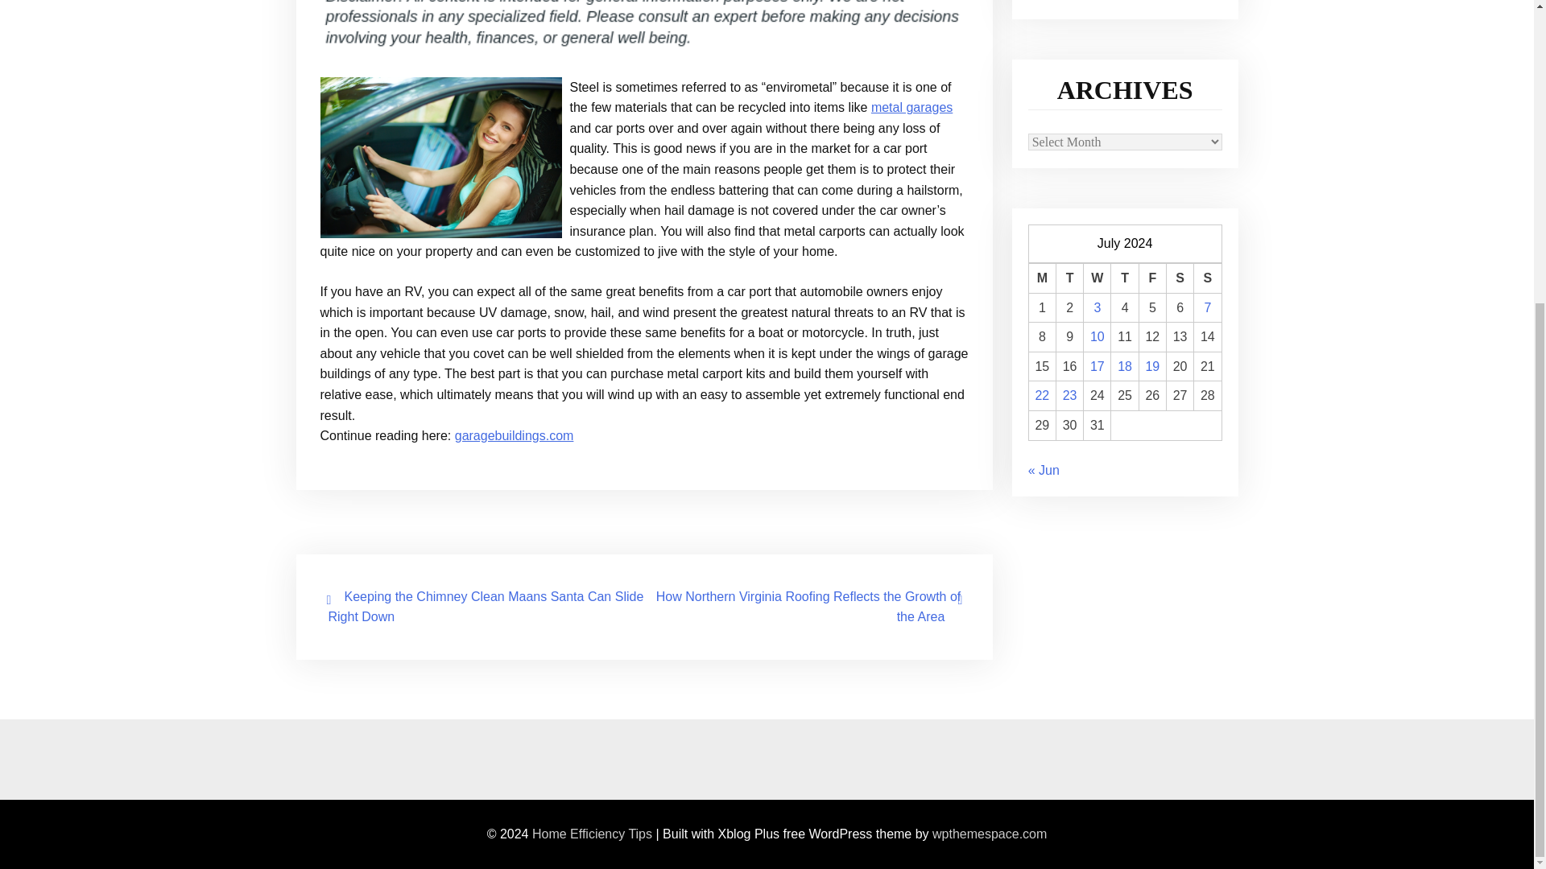 Image resolution: width=1546 pixels, height=869 pixels. Describe the element at coordinates (1152, 367) in the screenshot. I see `19` at that location.